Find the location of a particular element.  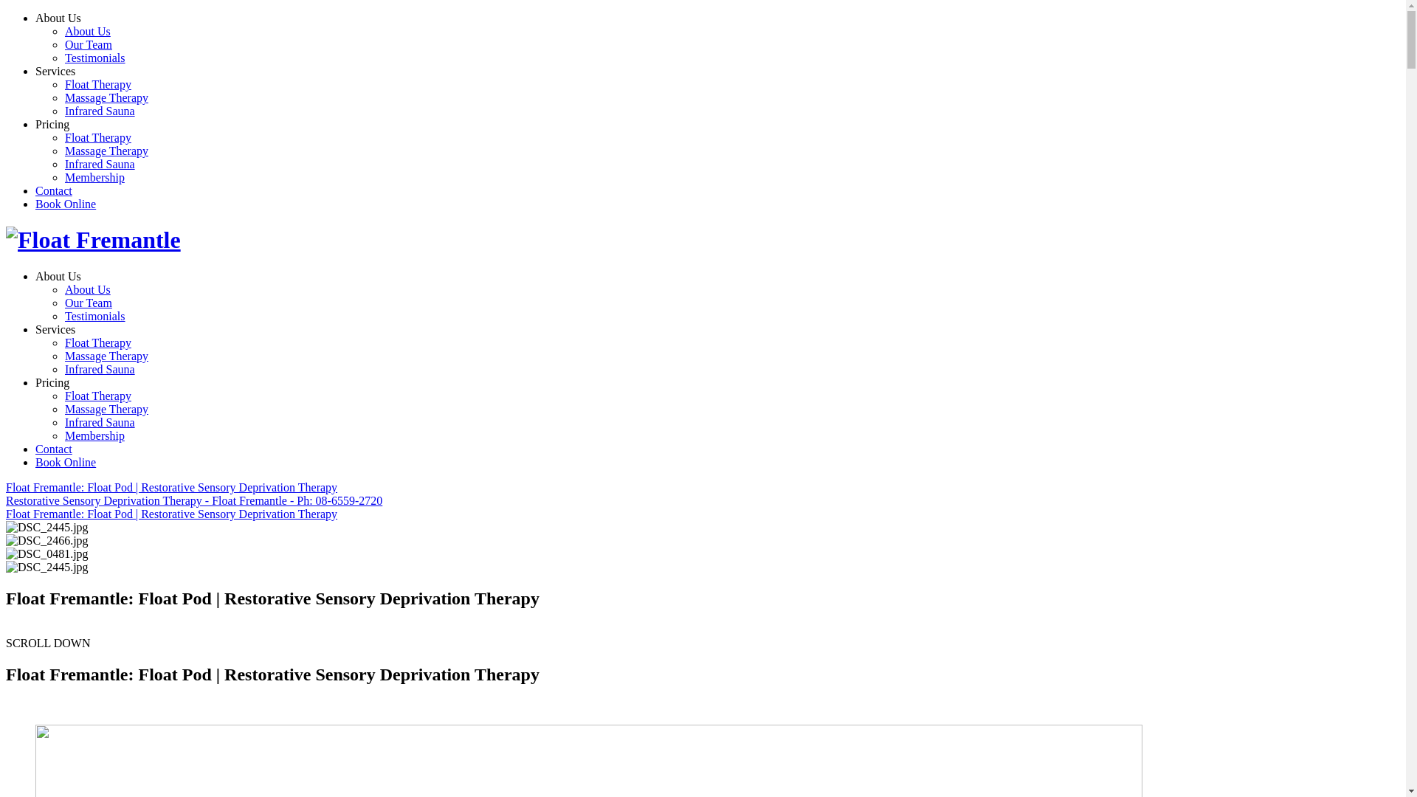

Contact is located at coordinates (54, 449).